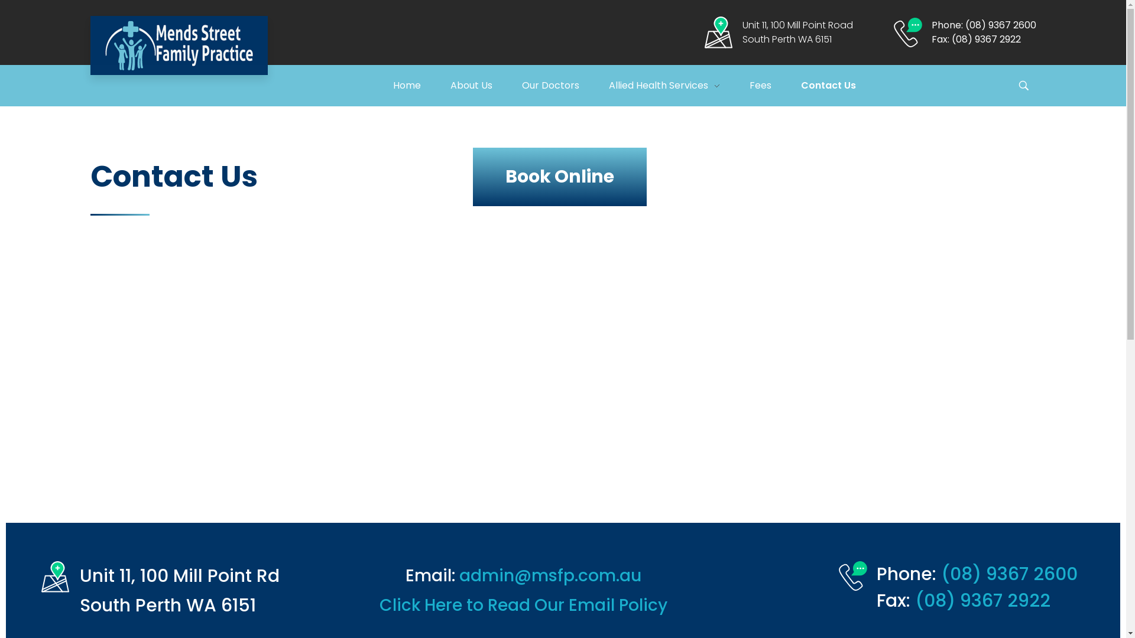 The image size is (1135, 638). What do you see at coordinates (798, 32) in the screenshot?
I see `Unit 11, 100 Mill Point Road
South Perth WA 6151` at bounding box center [798, 32].